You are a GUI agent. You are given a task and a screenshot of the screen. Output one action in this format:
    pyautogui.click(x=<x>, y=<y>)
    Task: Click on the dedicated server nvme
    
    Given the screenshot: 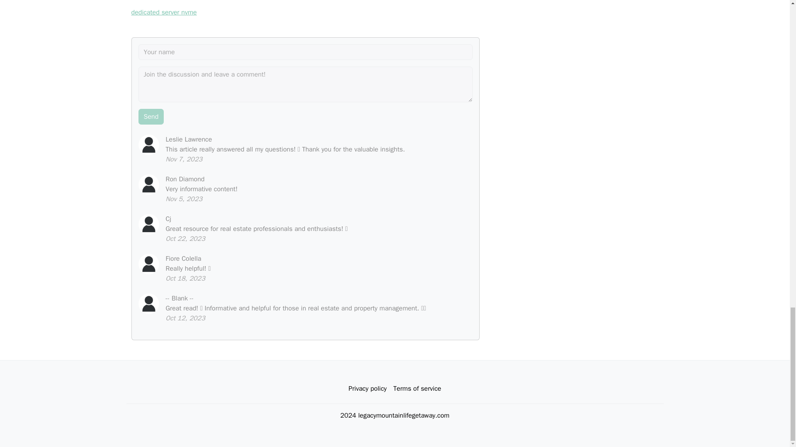 What is the action you would take?
    pyautogui.click(x=164, y=12)
    